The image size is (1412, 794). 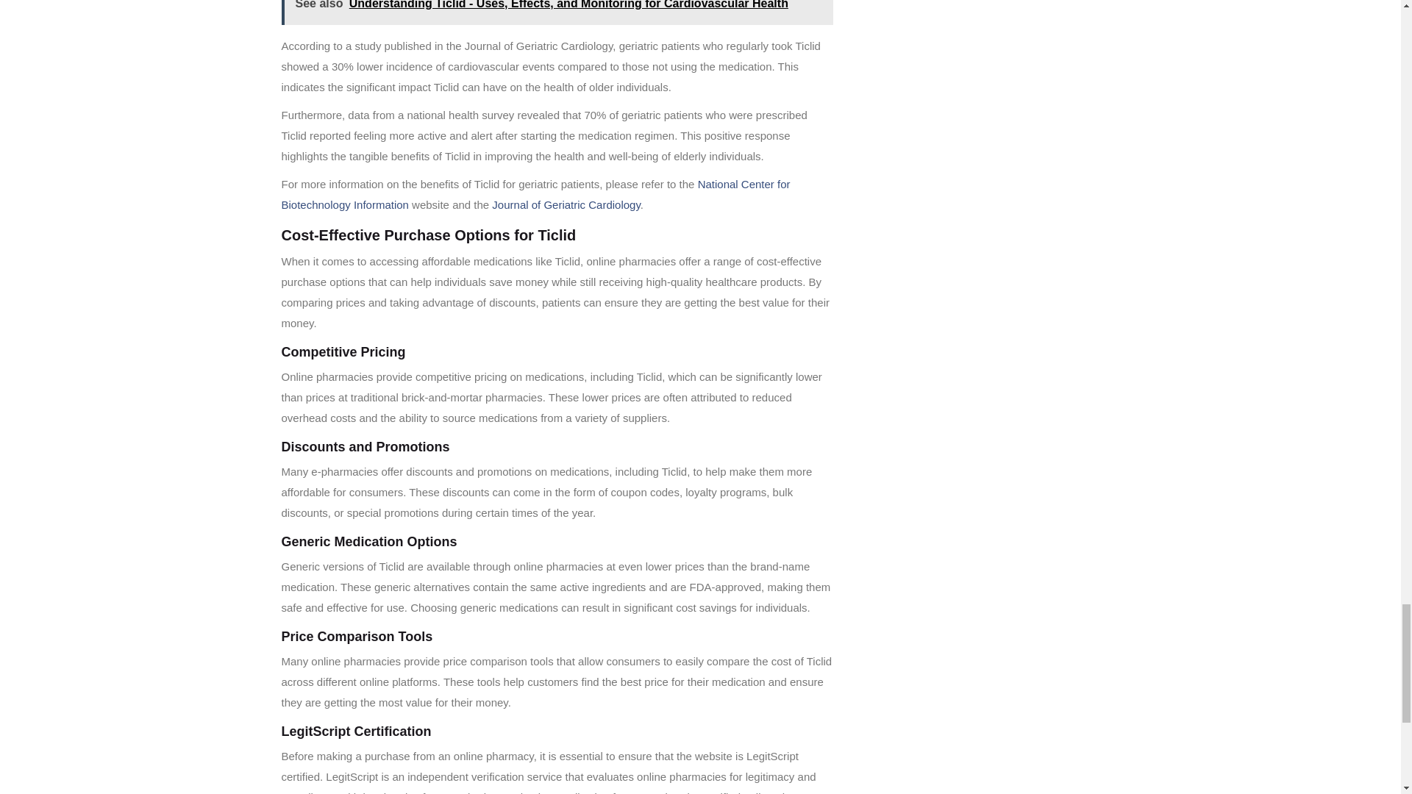 What do you see at coordinates (535, 194) in the screenshot?
I see `National Center for Biotechnology Information` at bounding box center [535, 194].